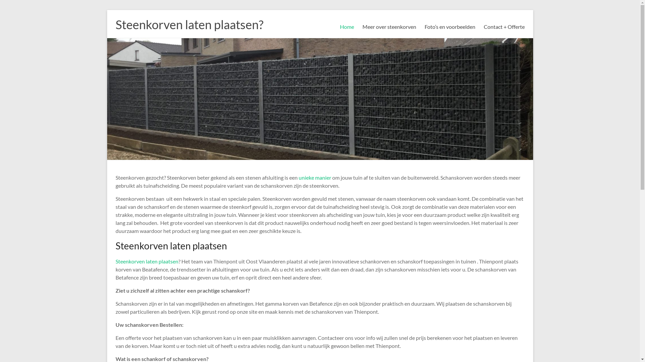 This screenshot has width=645, height=362. What do you see at coordinates (314, 178) in the screenshot?
I see `unieke manier` at bounding box center [314, 178].